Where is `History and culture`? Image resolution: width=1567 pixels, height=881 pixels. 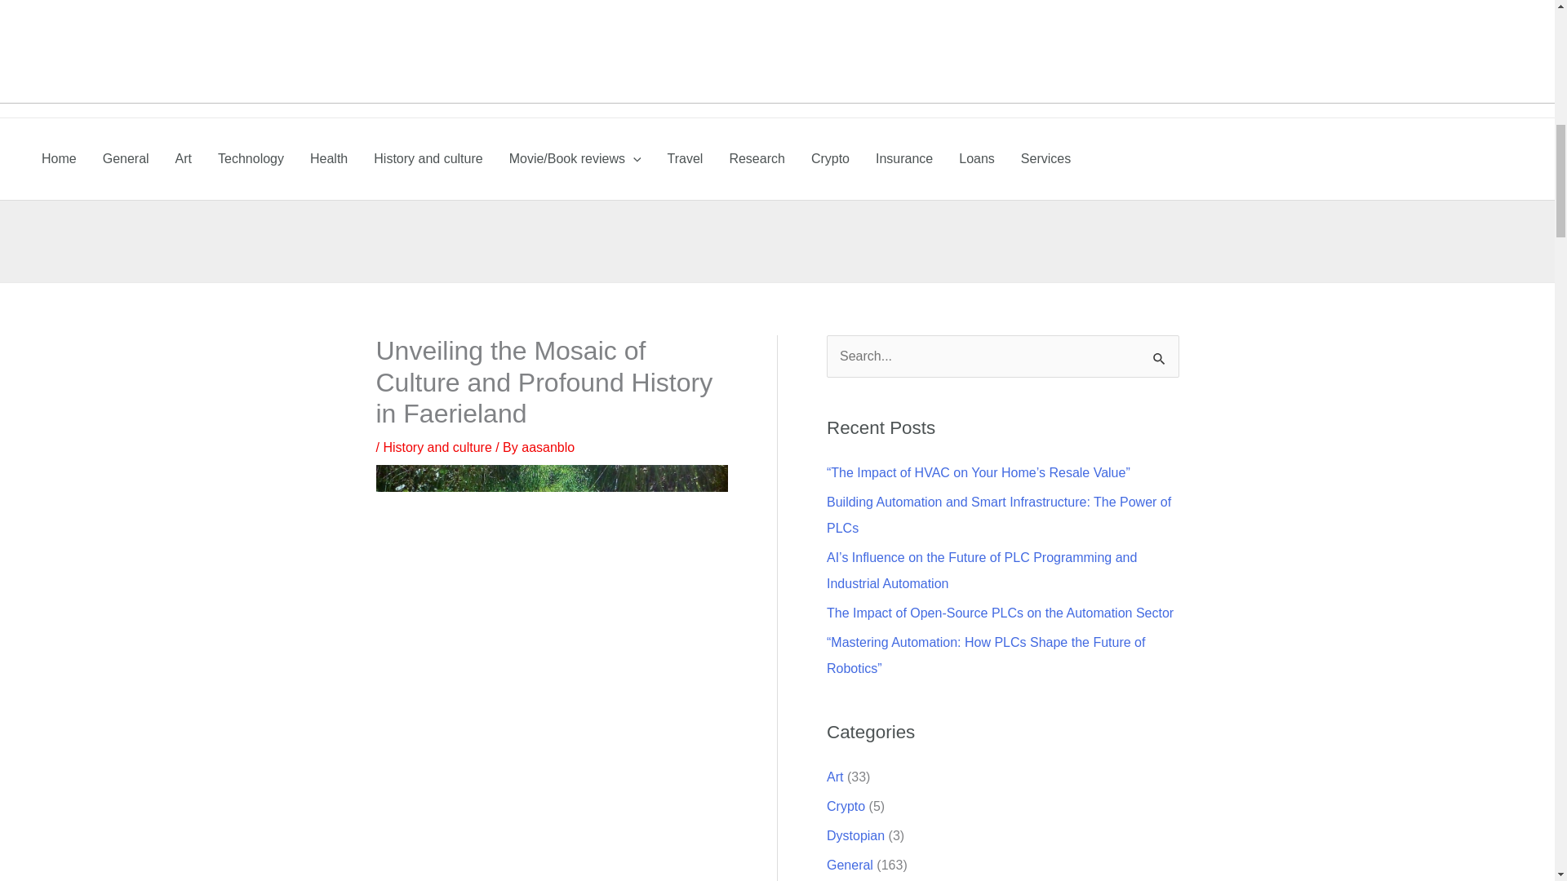 History and culture is located at coordinates (437, 447).